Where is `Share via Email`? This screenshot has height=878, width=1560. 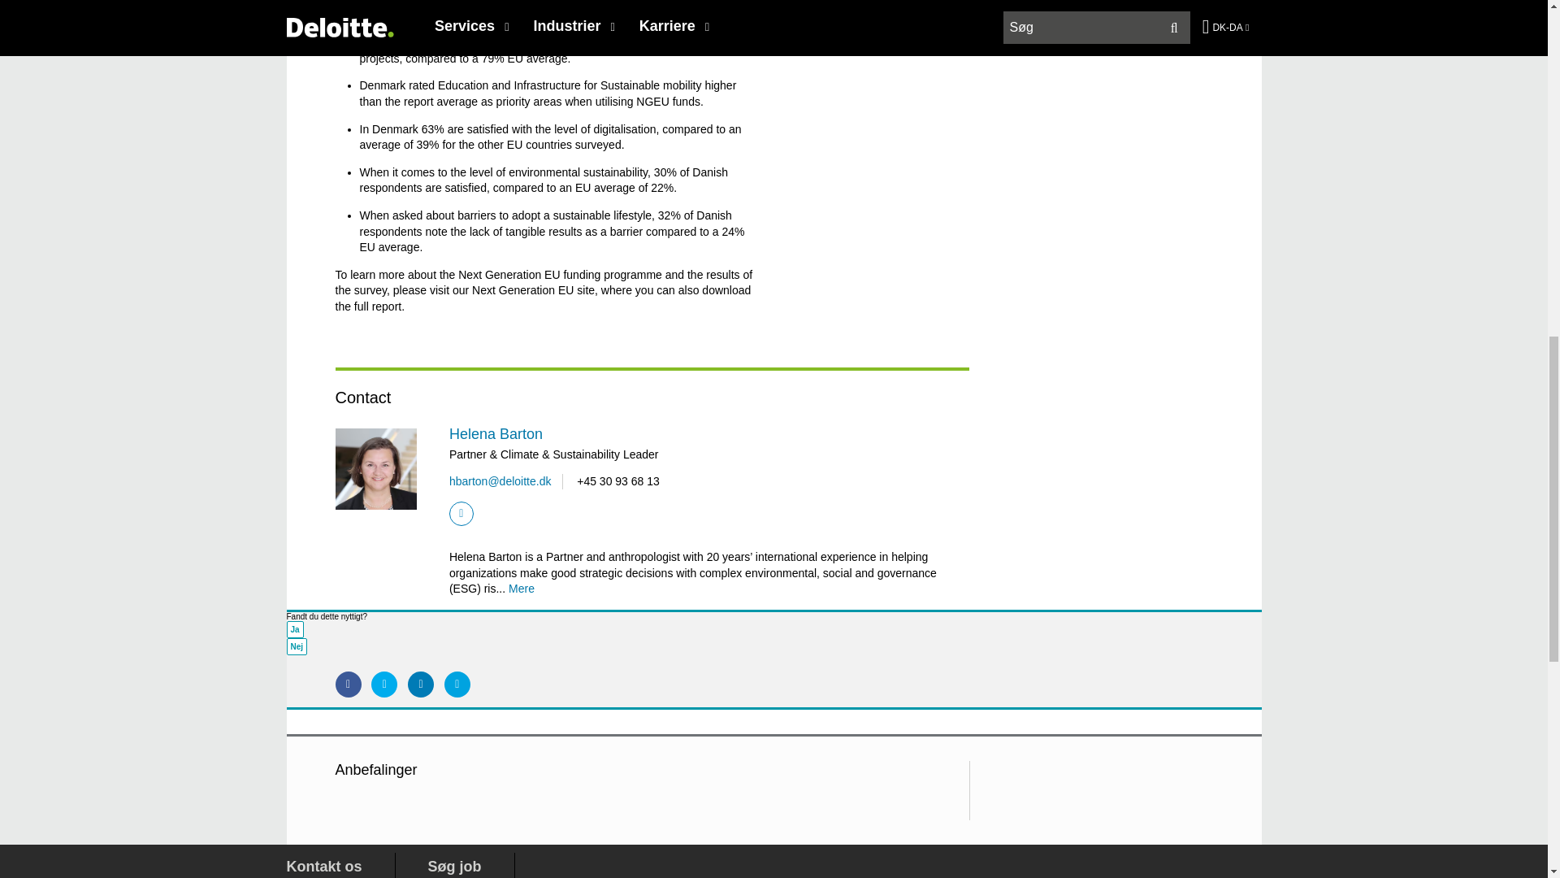 Share via Email is located at coordinates (457, 685).